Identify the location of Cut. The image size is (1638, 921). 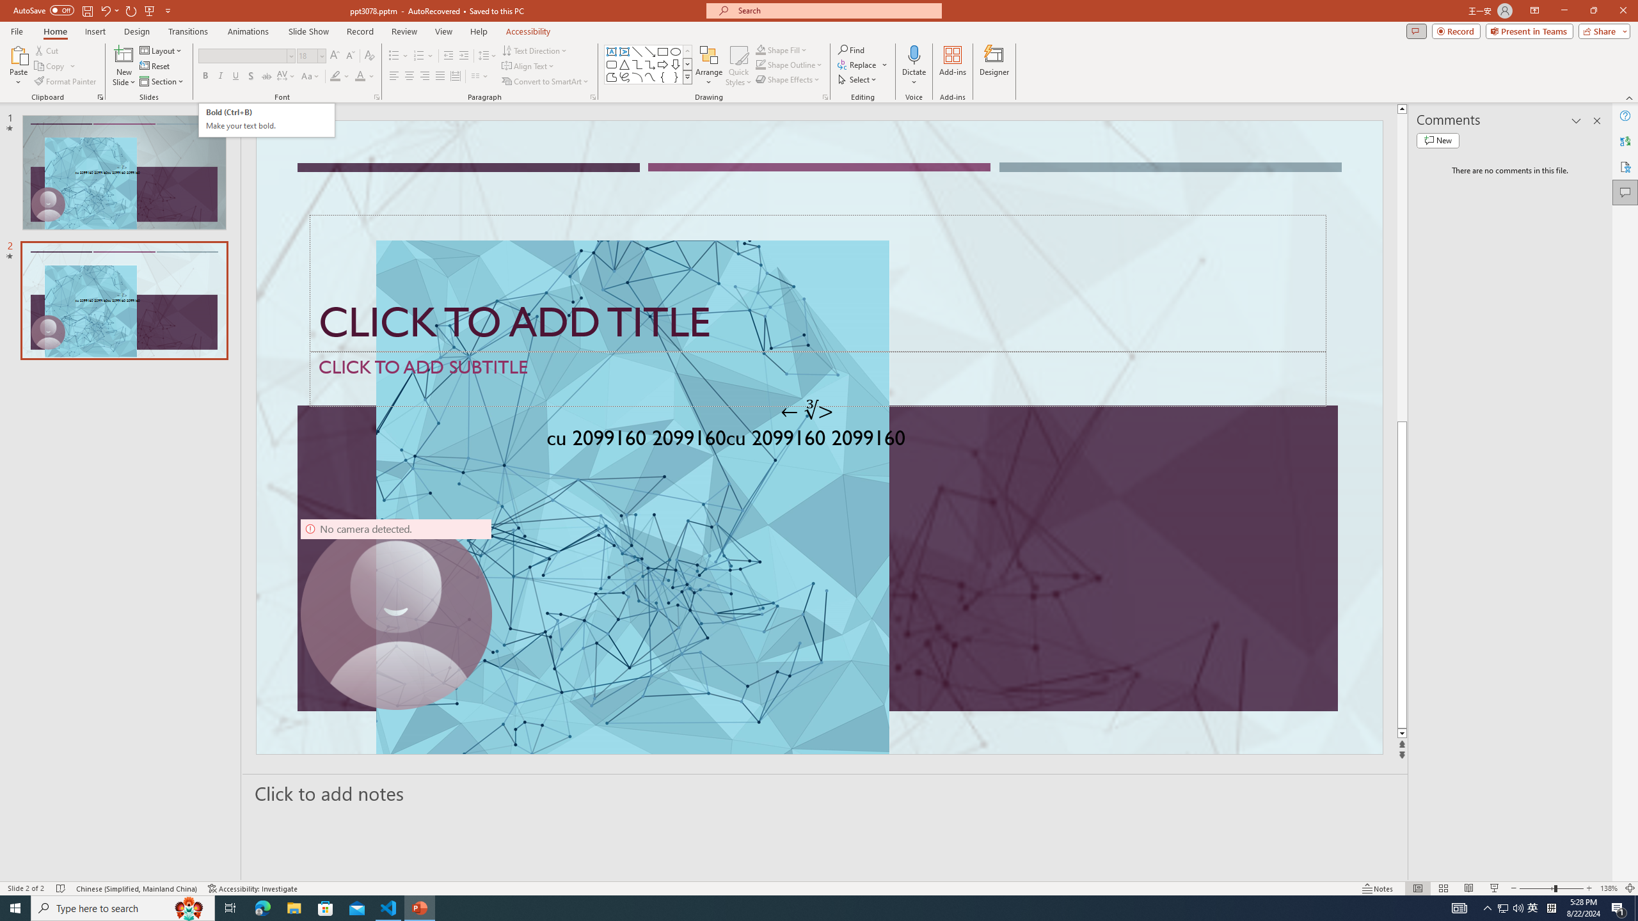
(47, 50).